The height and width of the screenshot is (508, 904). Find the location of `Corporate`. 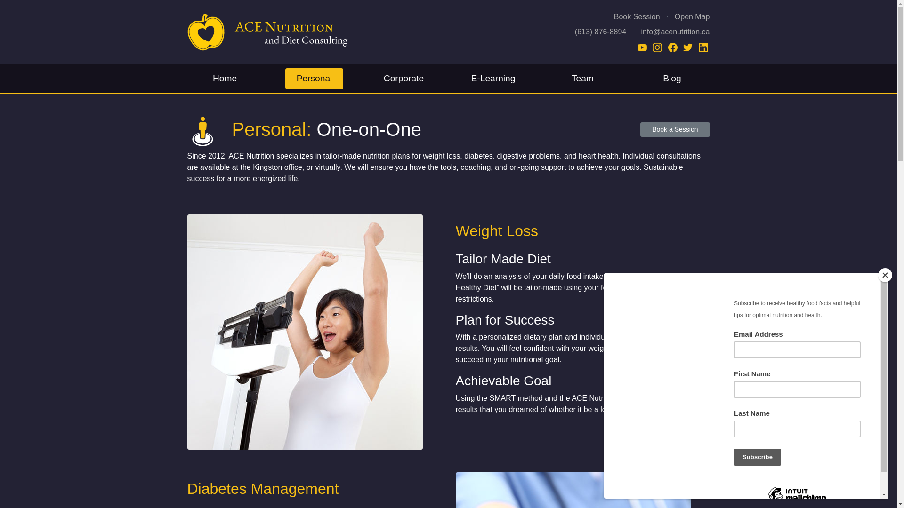

Corporate is located at coordinates (404, 79).